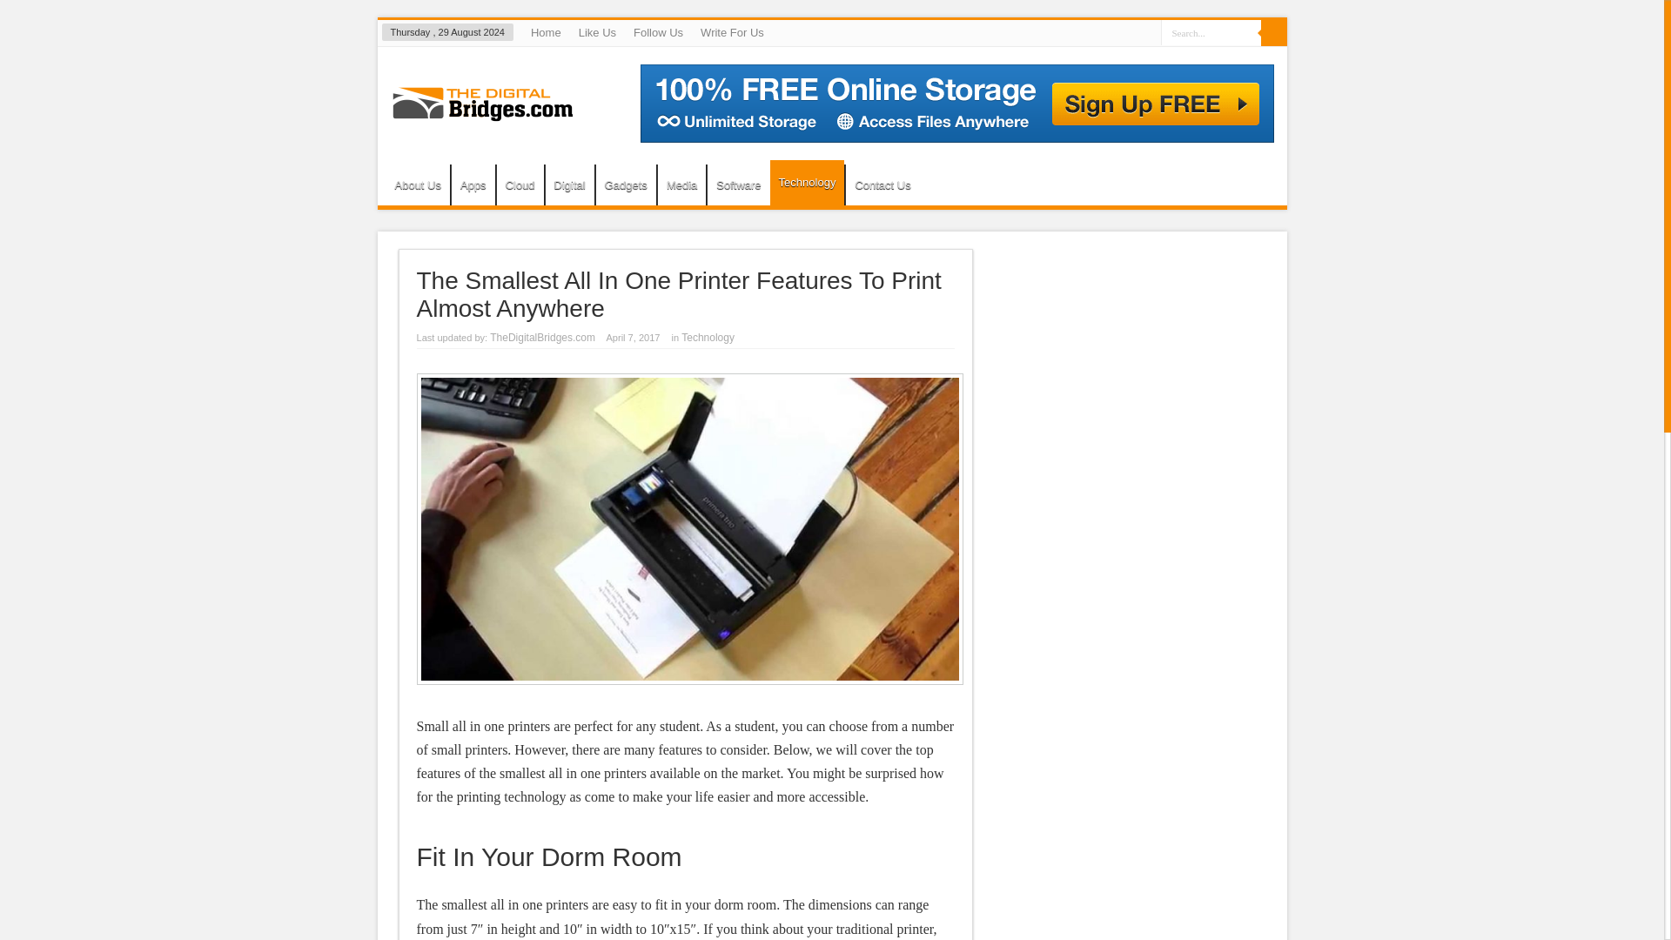  I want to click on Gadgets, so click(625, 185).